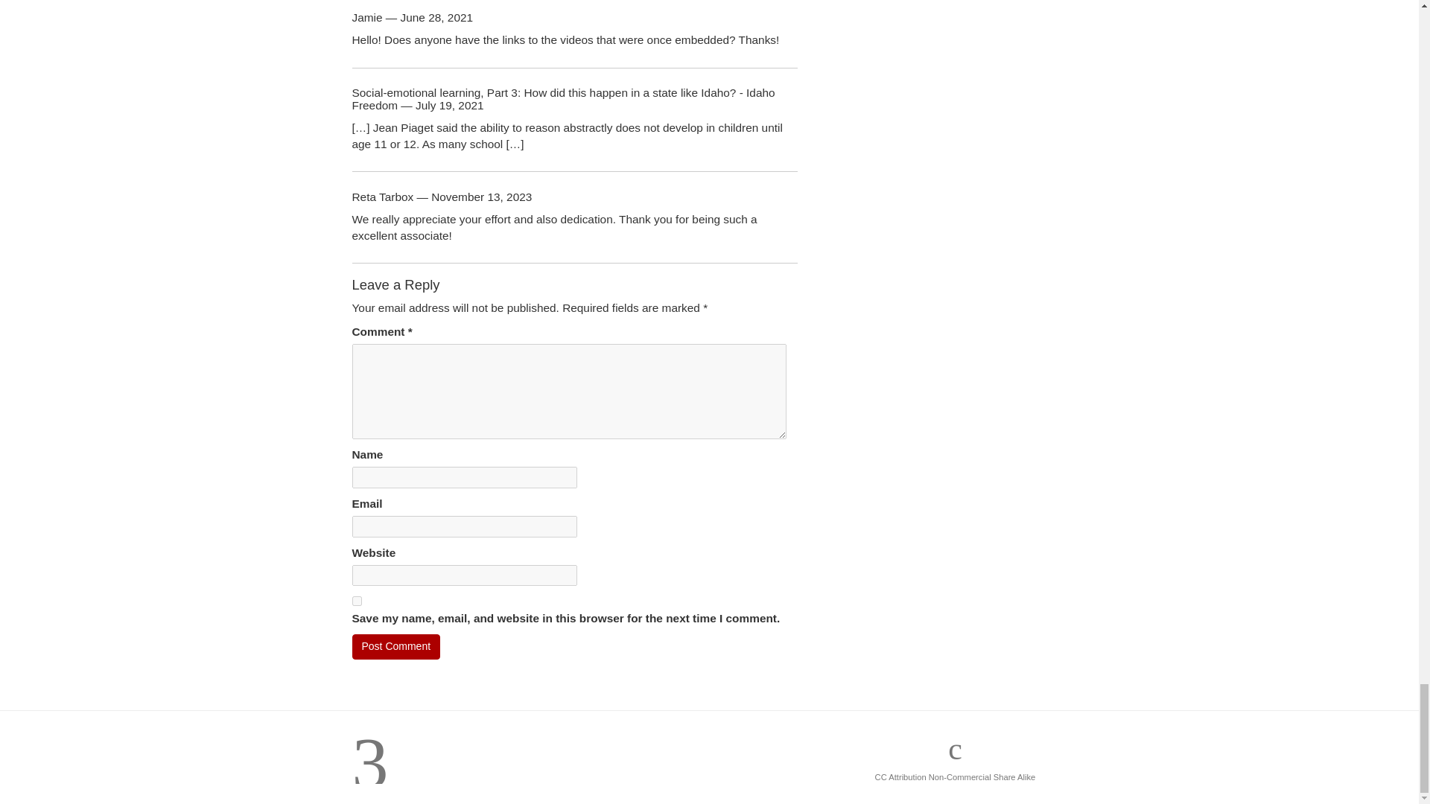 The height and width of the screenshot is (804, 1430). Describe the element at coordinates (356, 602) in the screenshot. I see `yes` at that location.